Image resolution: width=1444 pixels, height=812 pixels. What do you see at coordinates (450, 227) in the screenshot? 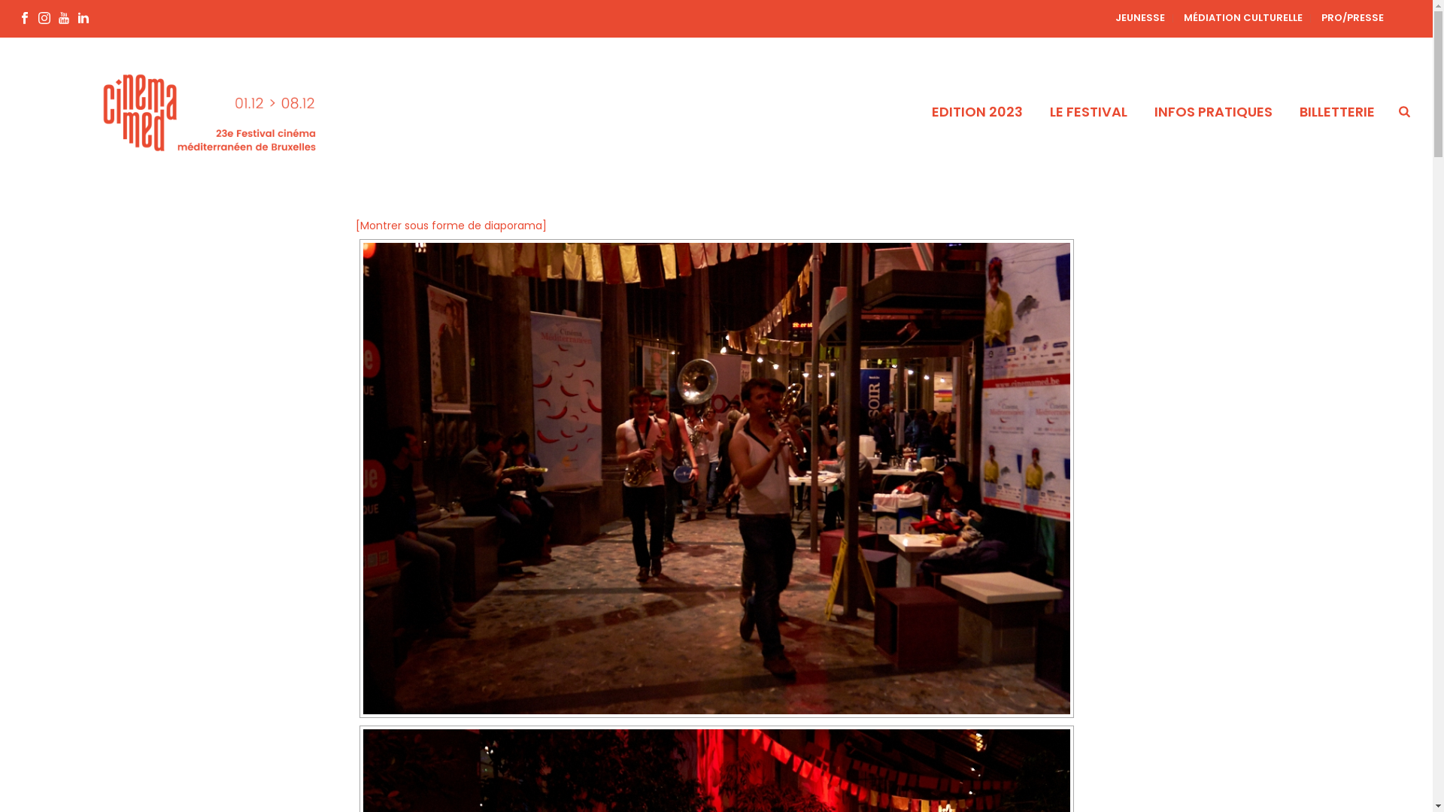
I see `[Montrer sous forme de diaporama]` at bounding box center [450, 227].